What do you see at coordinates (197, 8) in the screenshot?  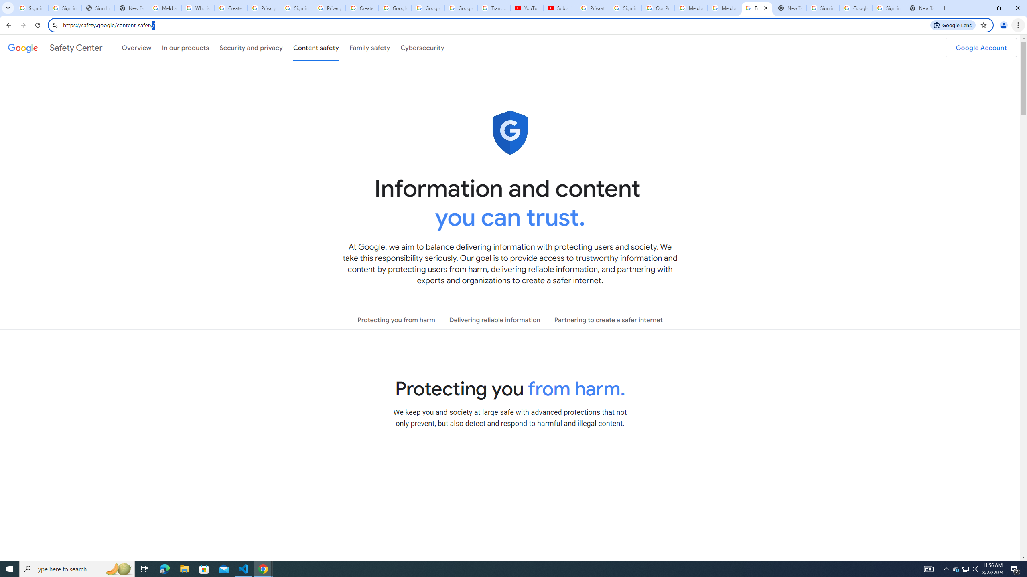 I see `Who is my administrator? - Google Account Help` at bounding box center [197, 8].